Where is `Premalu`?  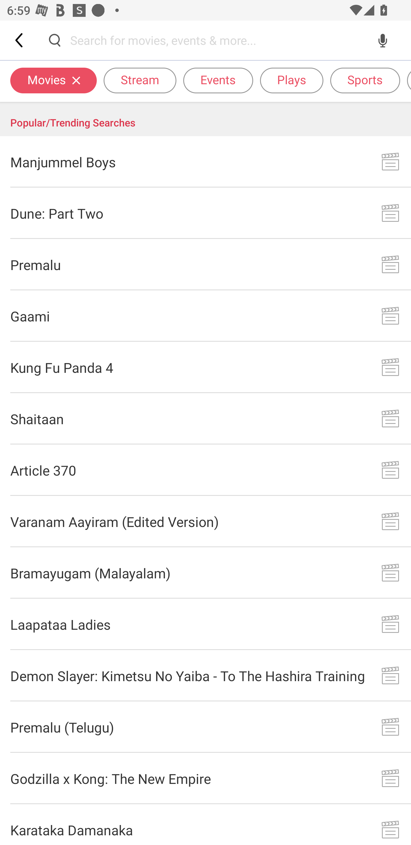
Premalu is located at coordinates (205, 265).